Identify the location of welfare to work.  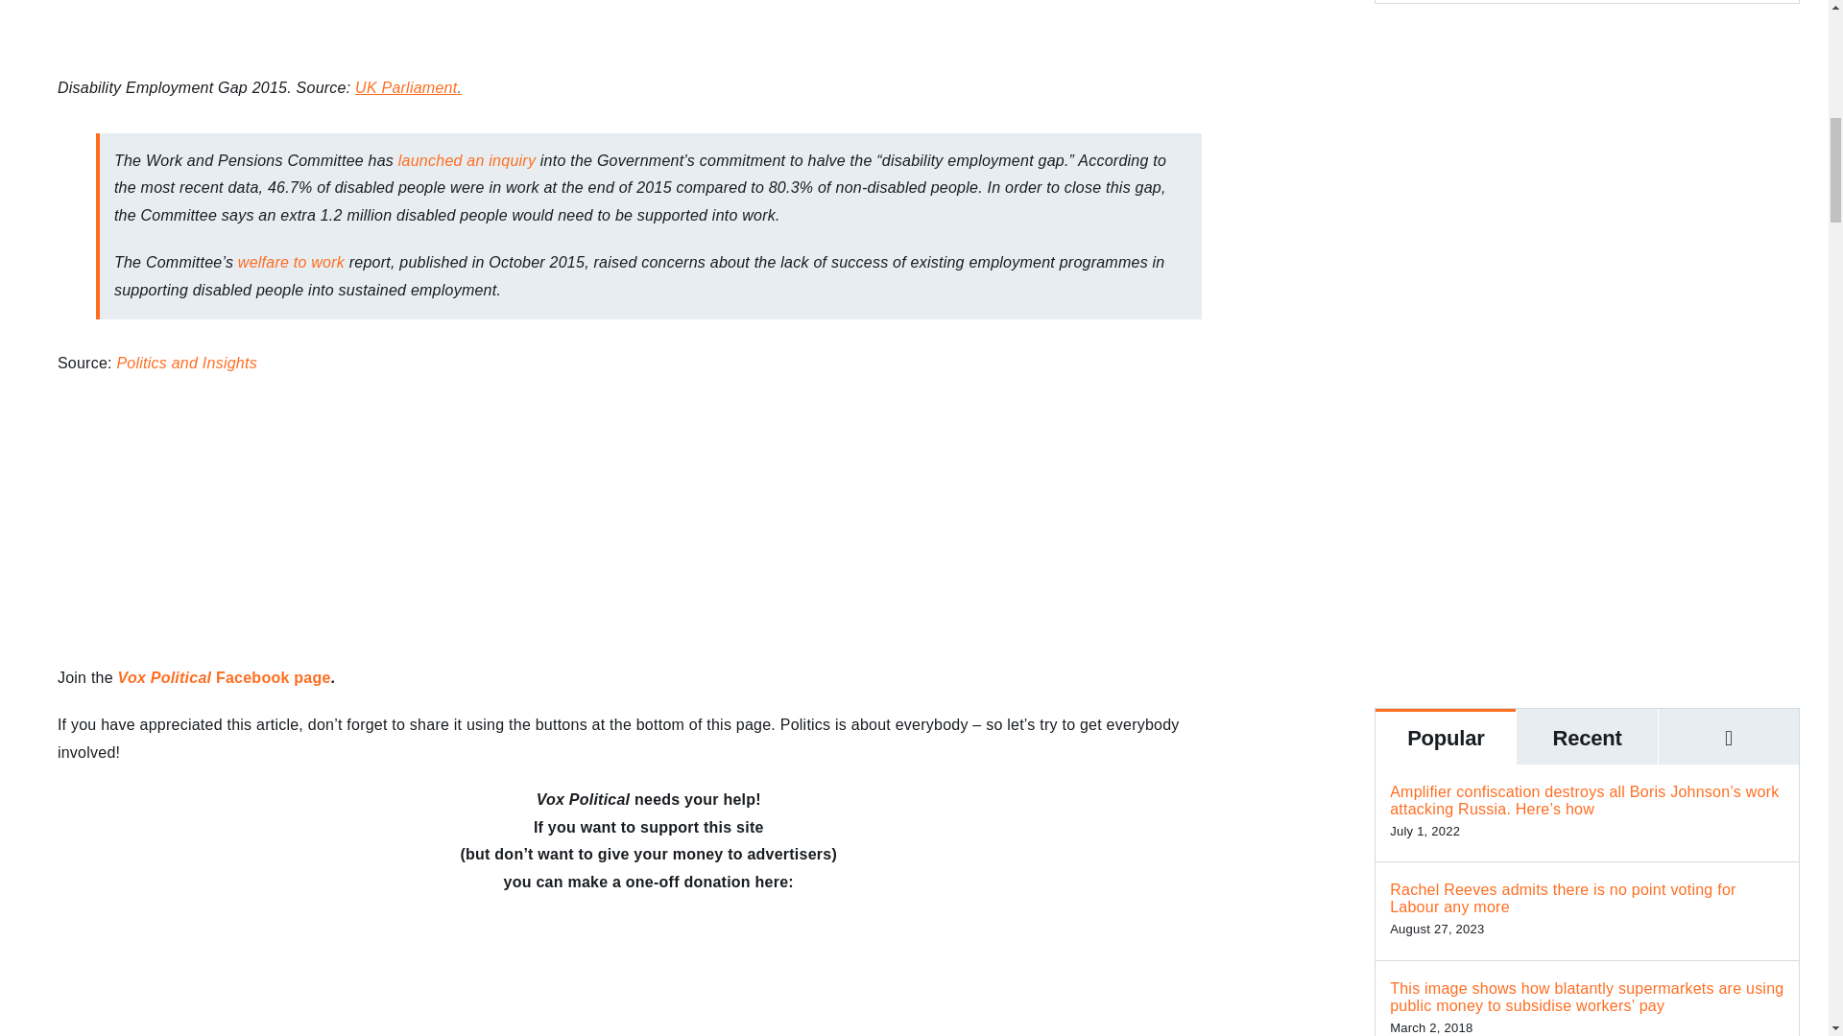
(294, 261).